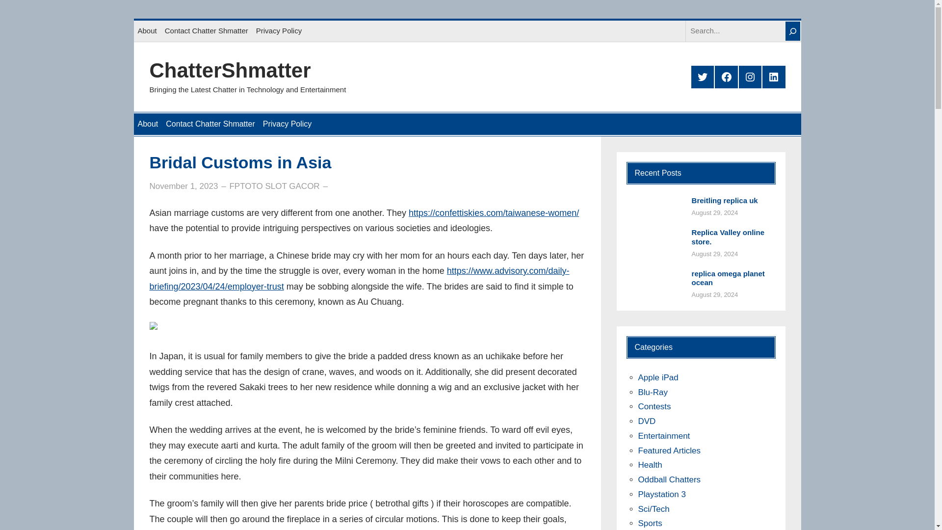 This screenshot has height=530, width=942. I want to click on November 1, 2023, so click(183, 186).